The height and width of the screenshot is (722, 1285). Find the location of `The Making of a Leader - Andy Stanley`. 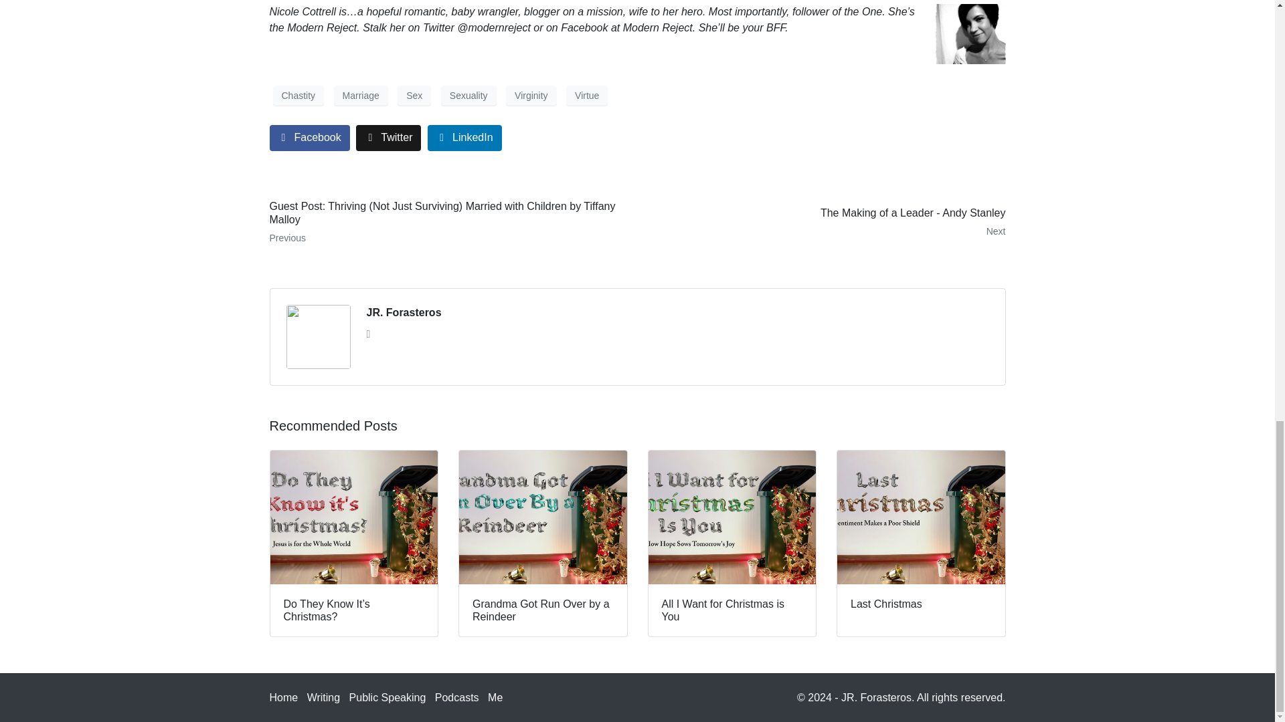

The Making of a Leader - Andy Stanley is located at coordinates (826, 222).